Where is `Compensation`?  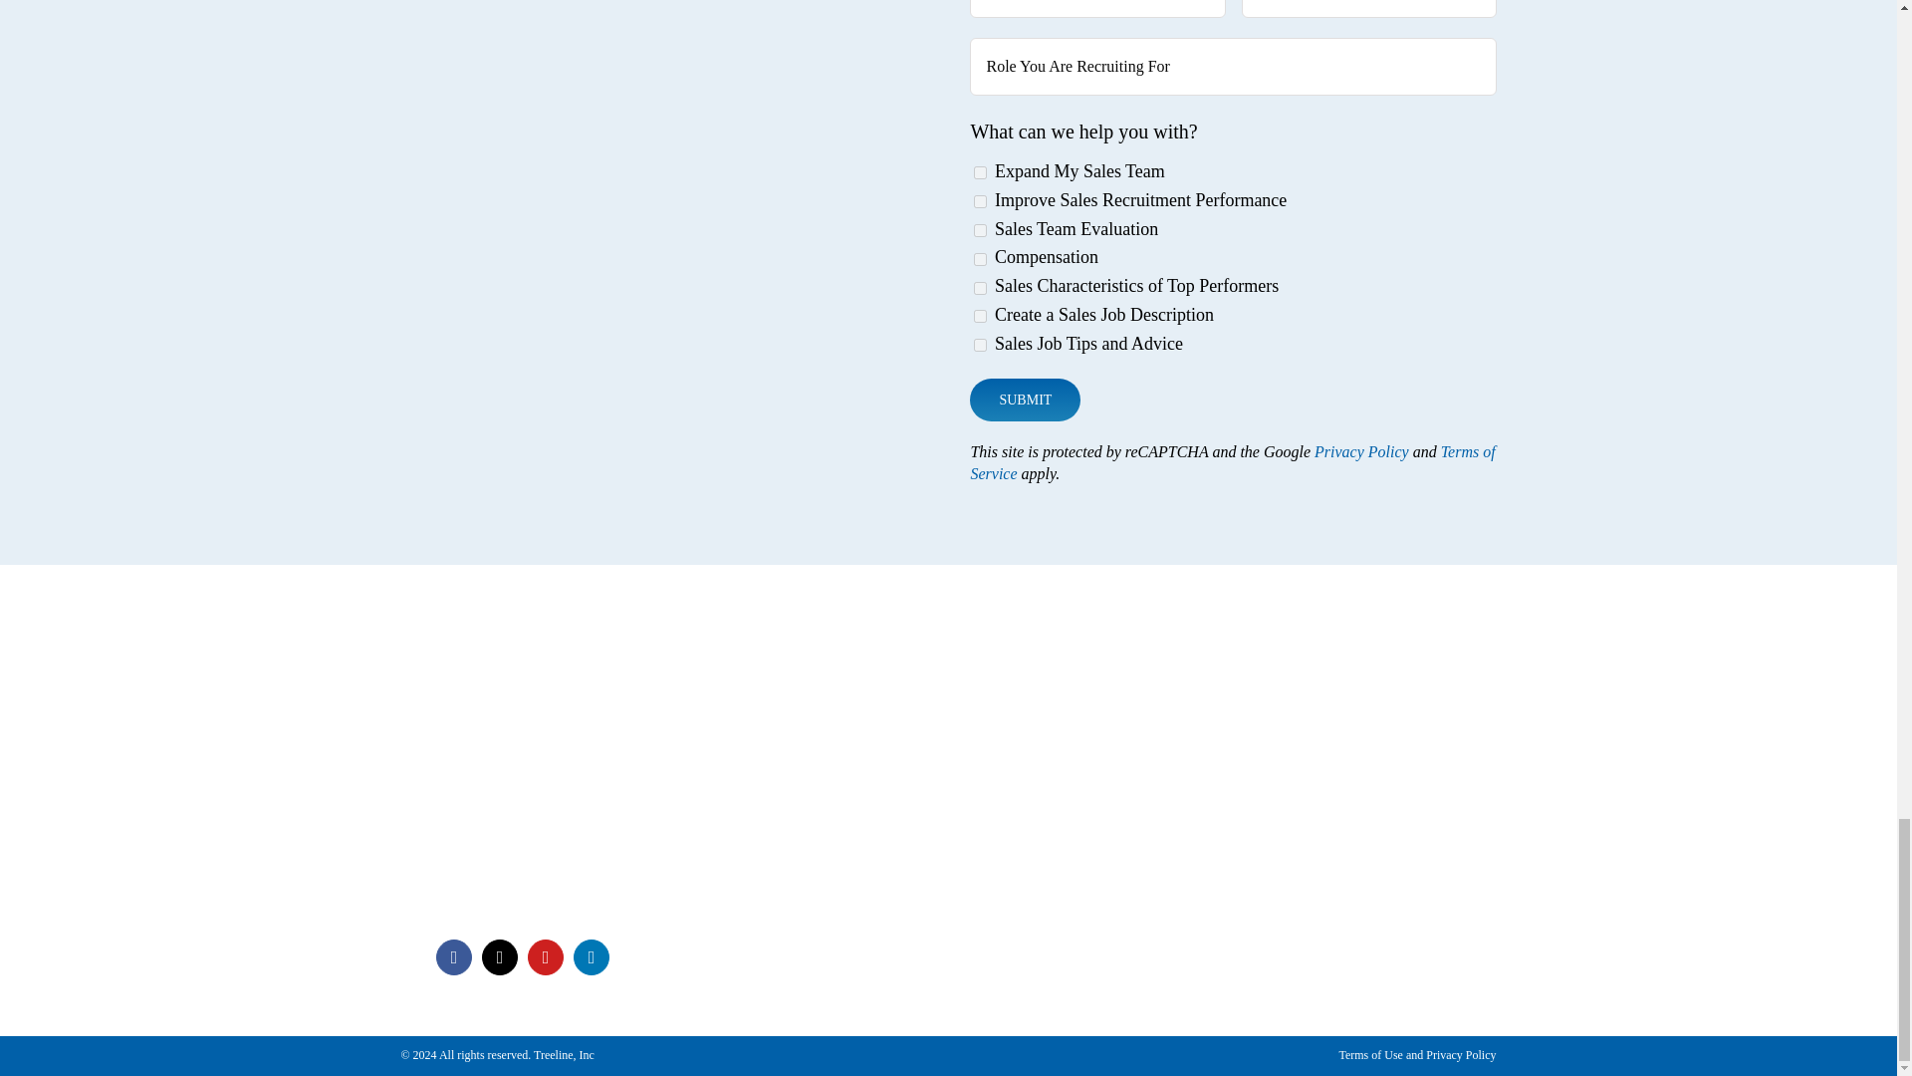
Compensation is located at coordinates (980, 259).